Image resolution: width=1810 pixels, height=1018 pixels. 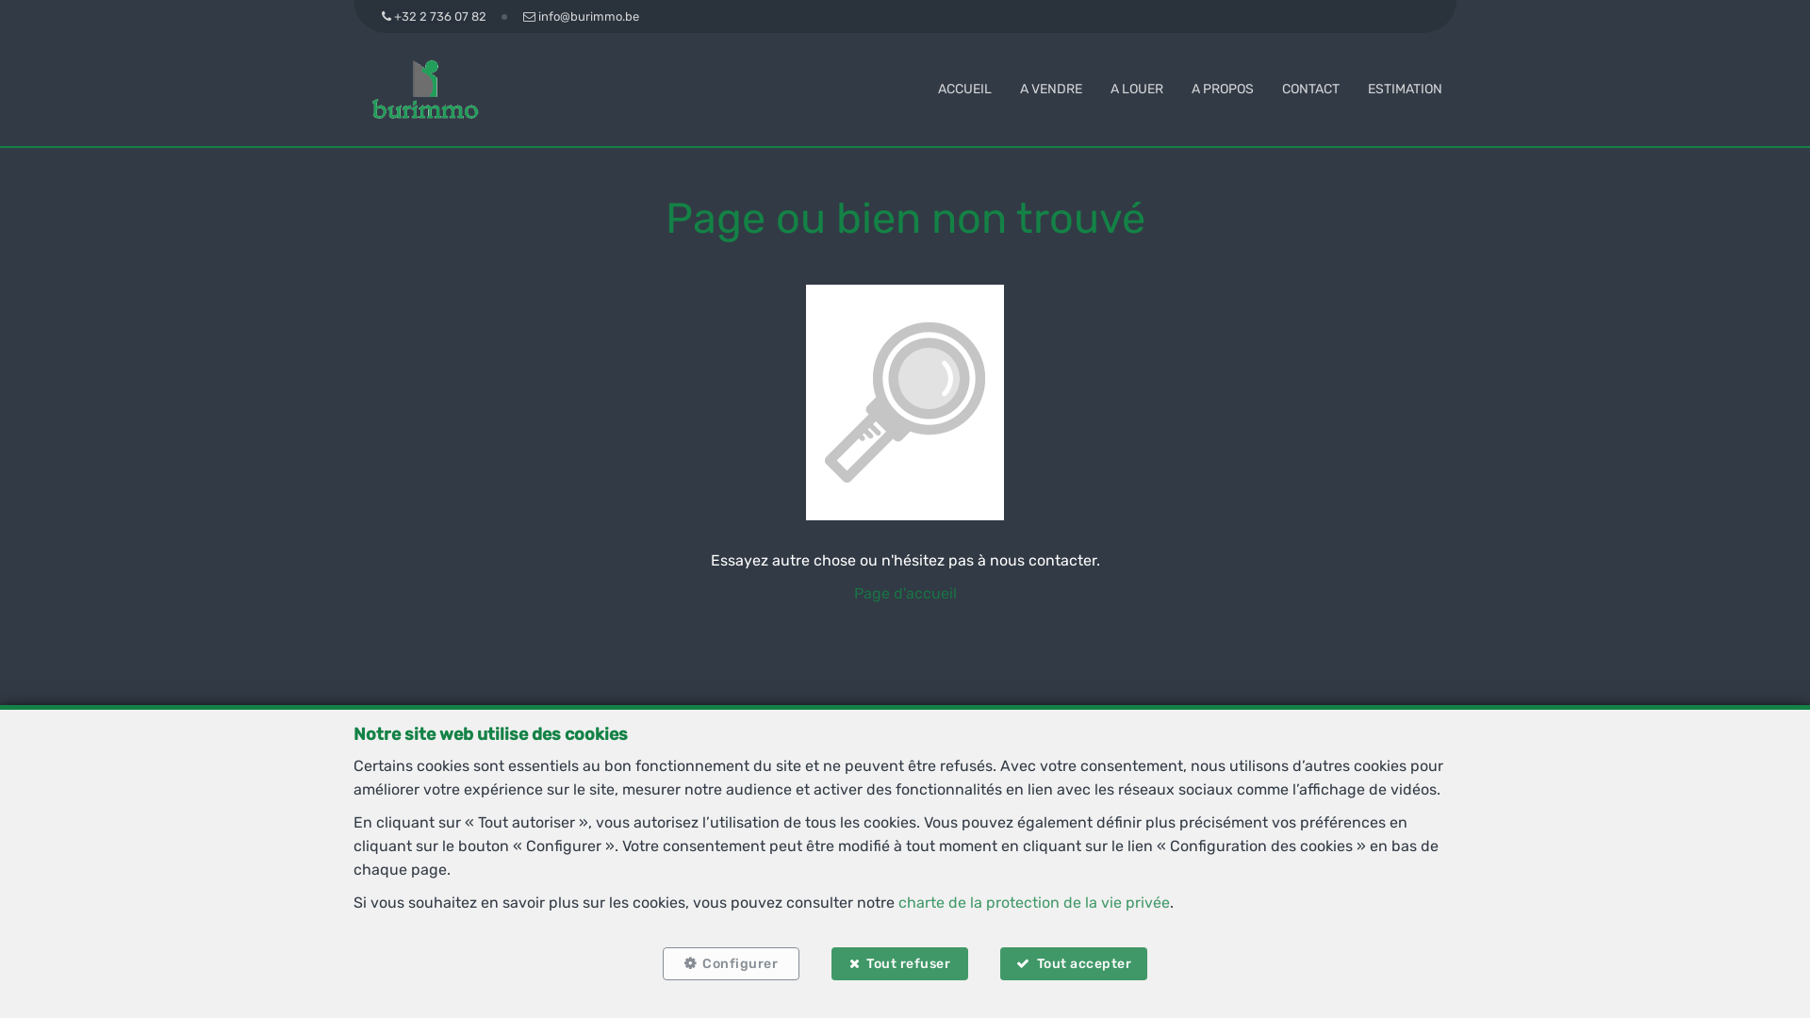 I want to click on Tout refuser, so click(x=899, y=963).